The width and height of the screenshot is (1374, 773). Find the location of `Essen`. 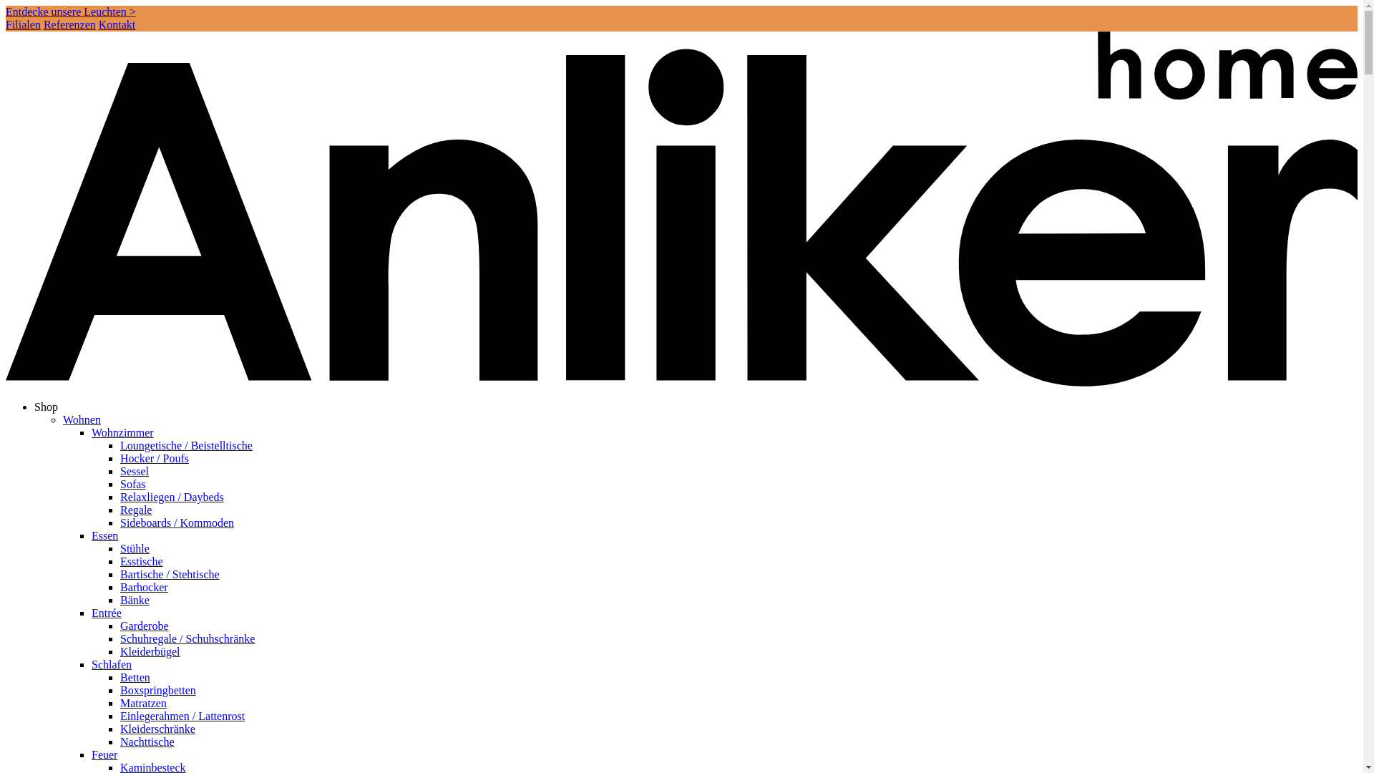

Essen is located at coordinates (104, 535).